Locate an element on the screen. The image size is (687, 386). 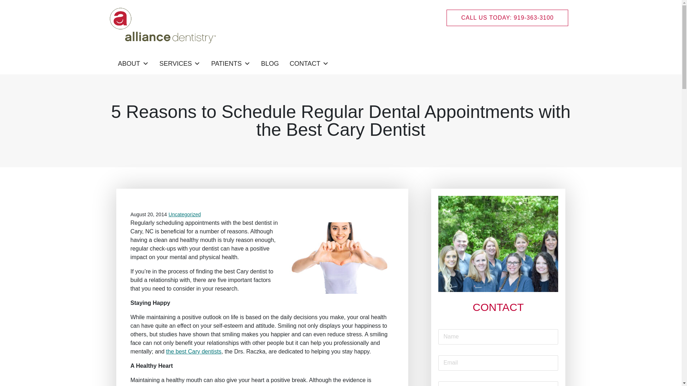
ABOUT is located at coordinates (133, 63).